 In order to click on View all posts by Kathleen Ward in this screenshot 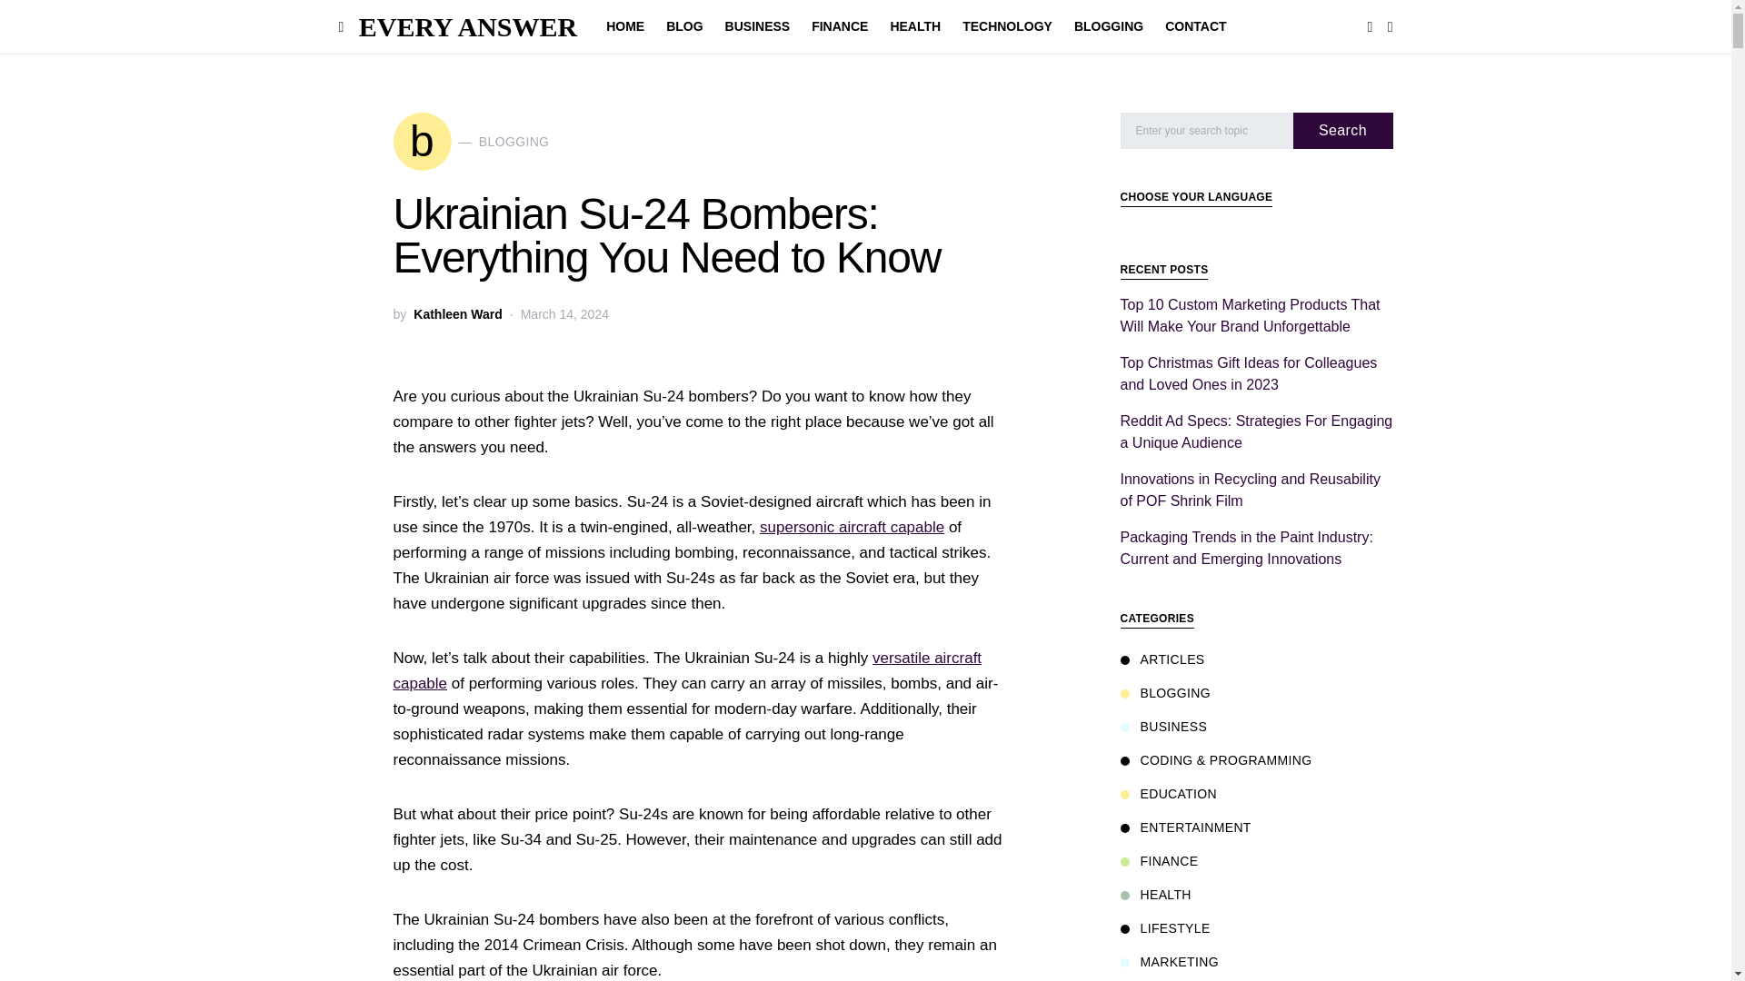, I will do `click(458, 313)`.